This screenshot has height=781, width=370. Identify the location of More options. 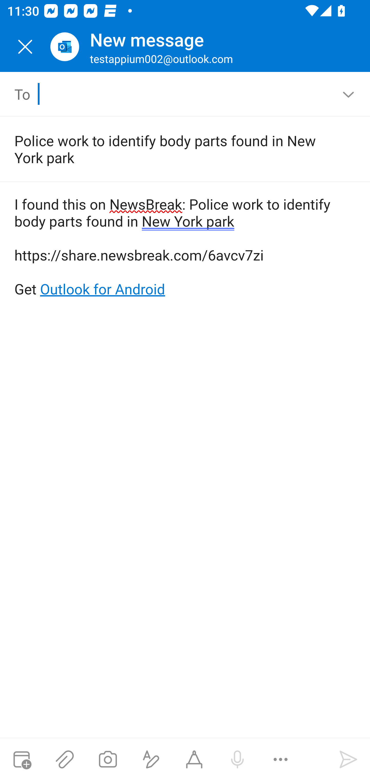
(281, 759).